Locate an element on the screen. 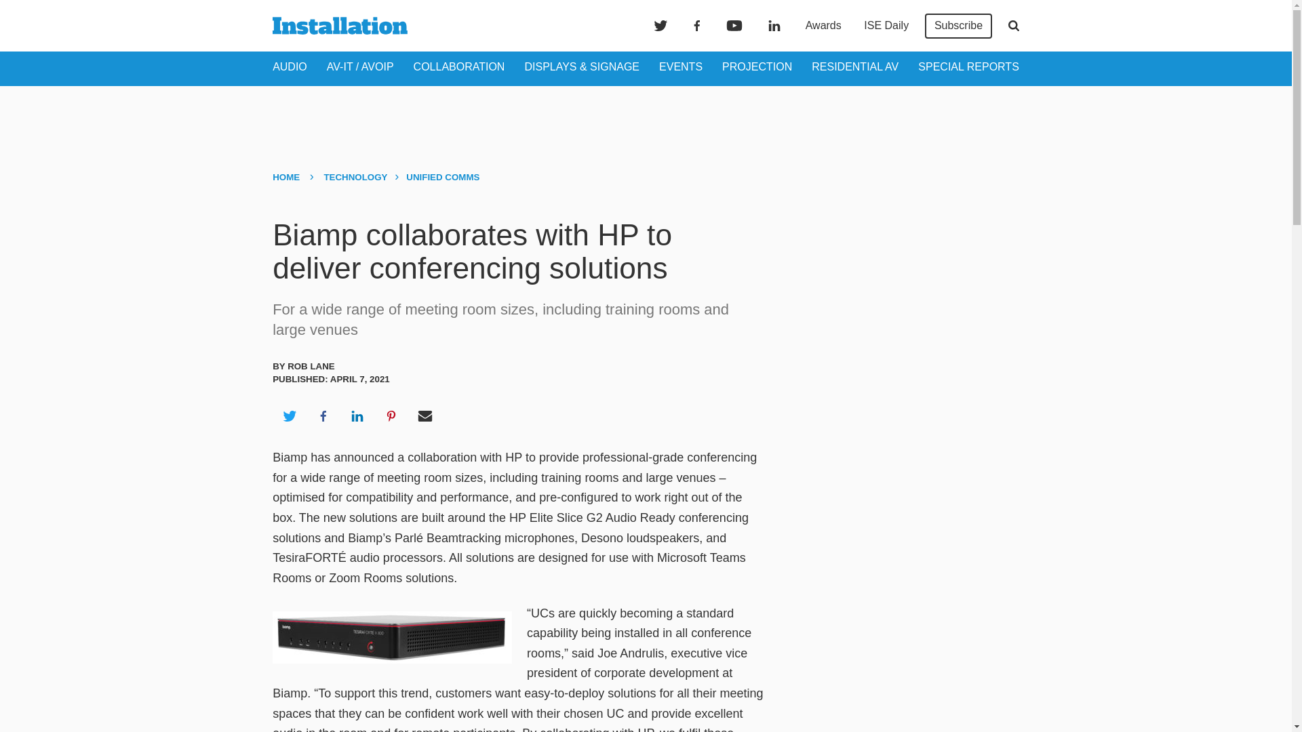  Share on Facebook is located at coordinates (323, 416).